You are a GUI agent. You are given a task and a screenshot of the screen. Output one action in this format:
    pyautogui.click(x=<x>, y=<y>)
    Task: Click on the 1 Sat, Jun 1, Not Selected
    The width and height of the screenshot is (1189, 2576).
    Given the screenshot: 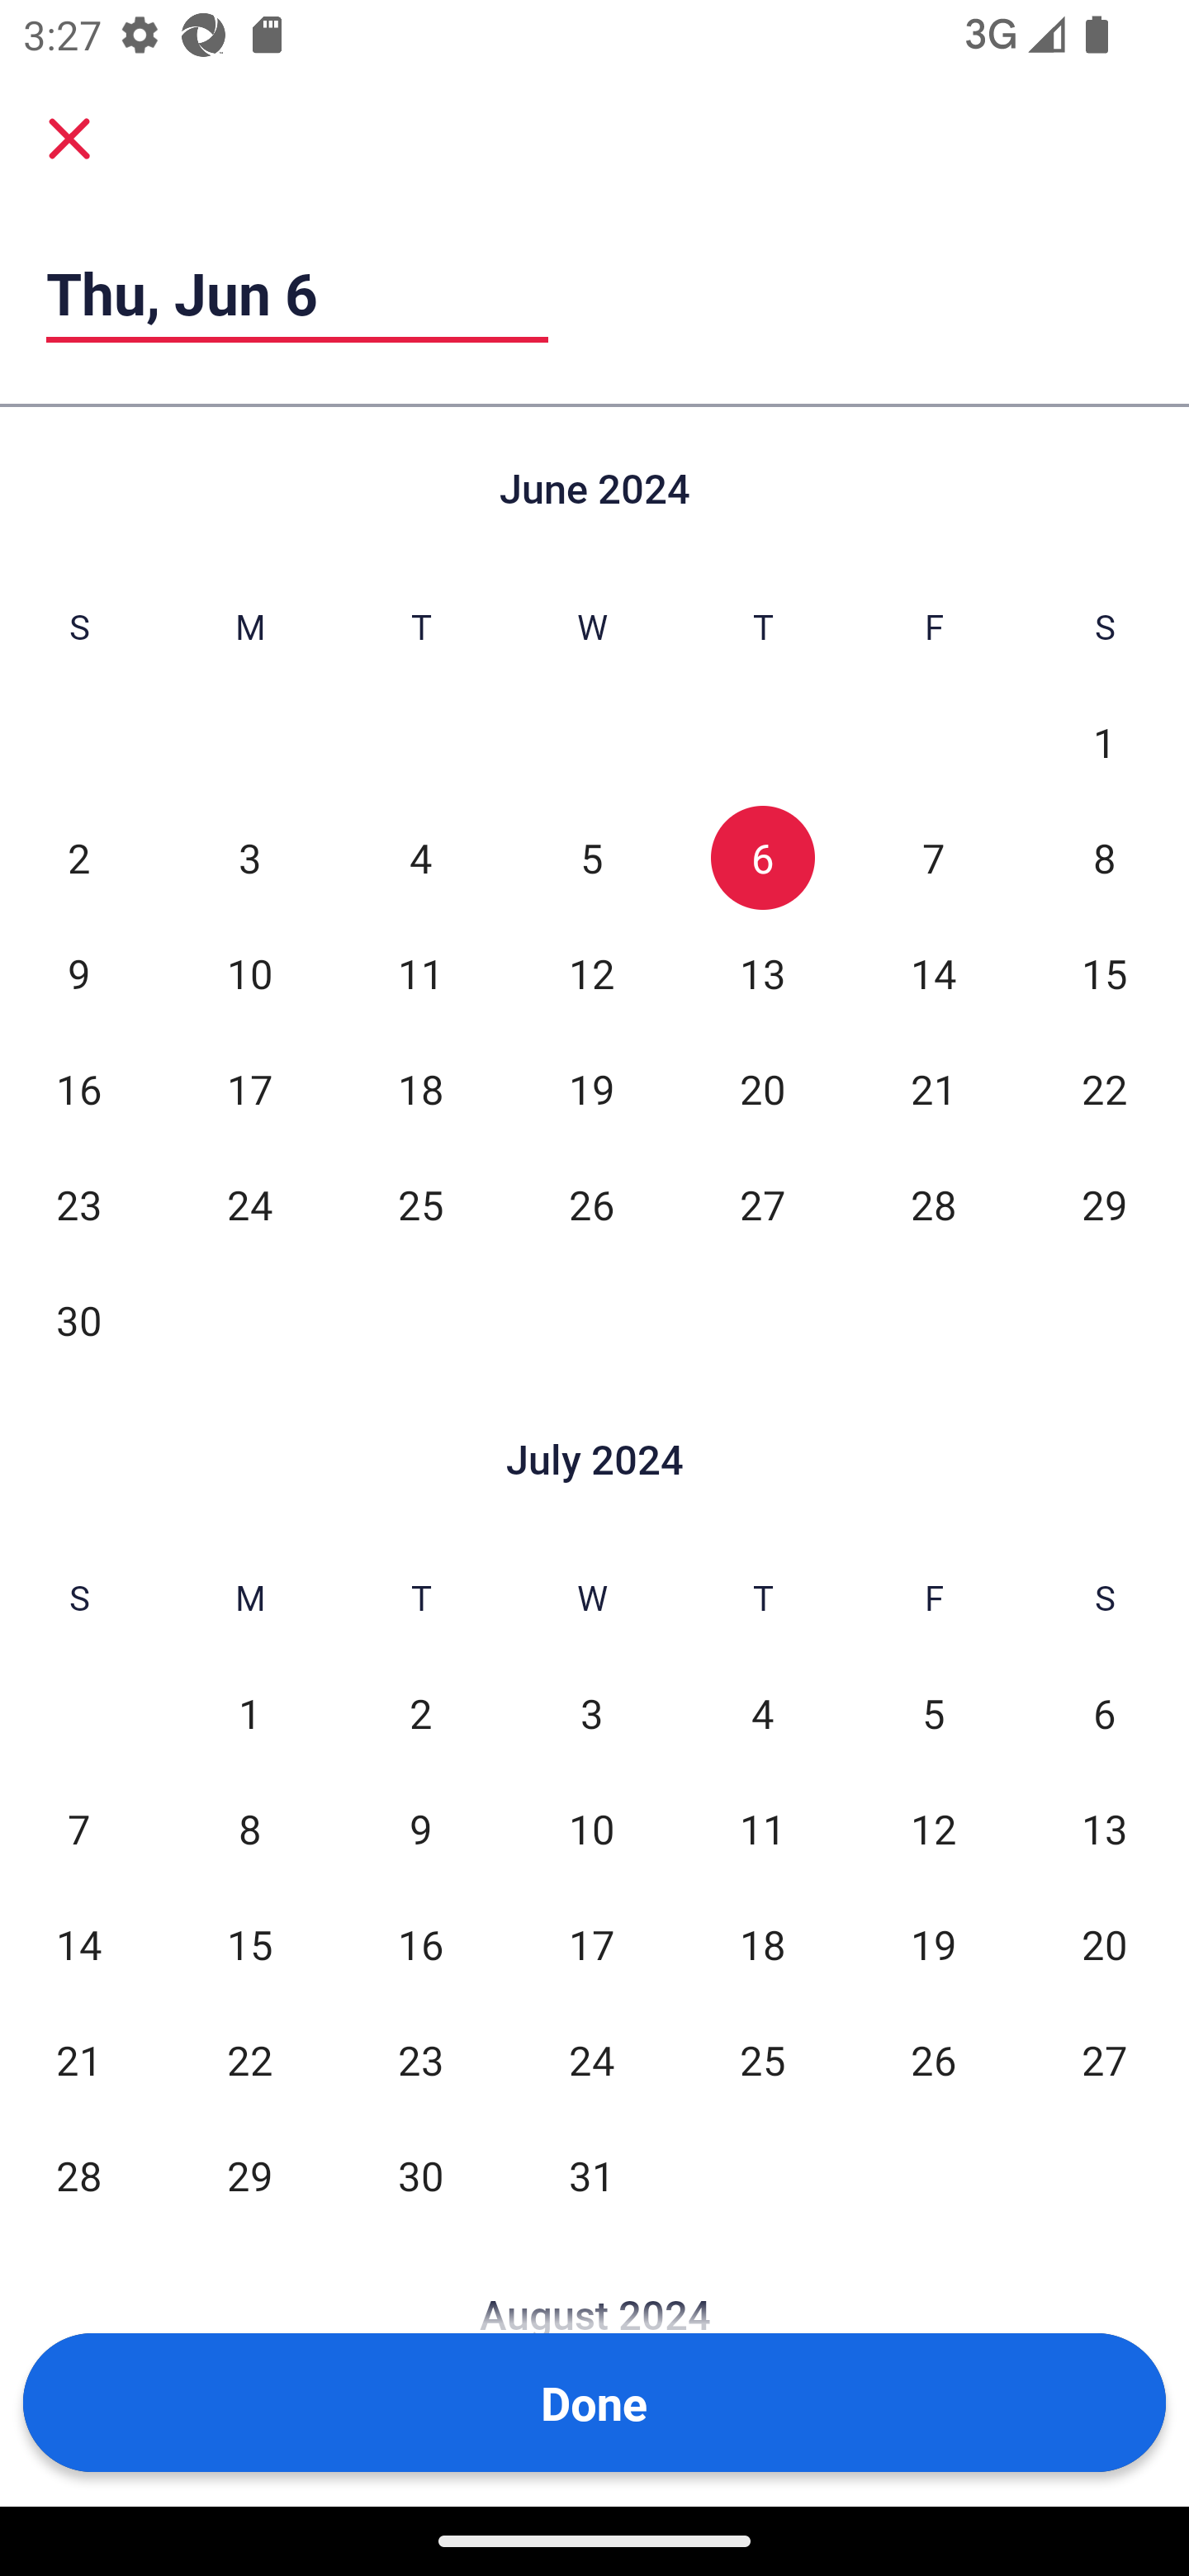 What is the action you would take?
    pyautogui.click(x=1105, y=743)
    